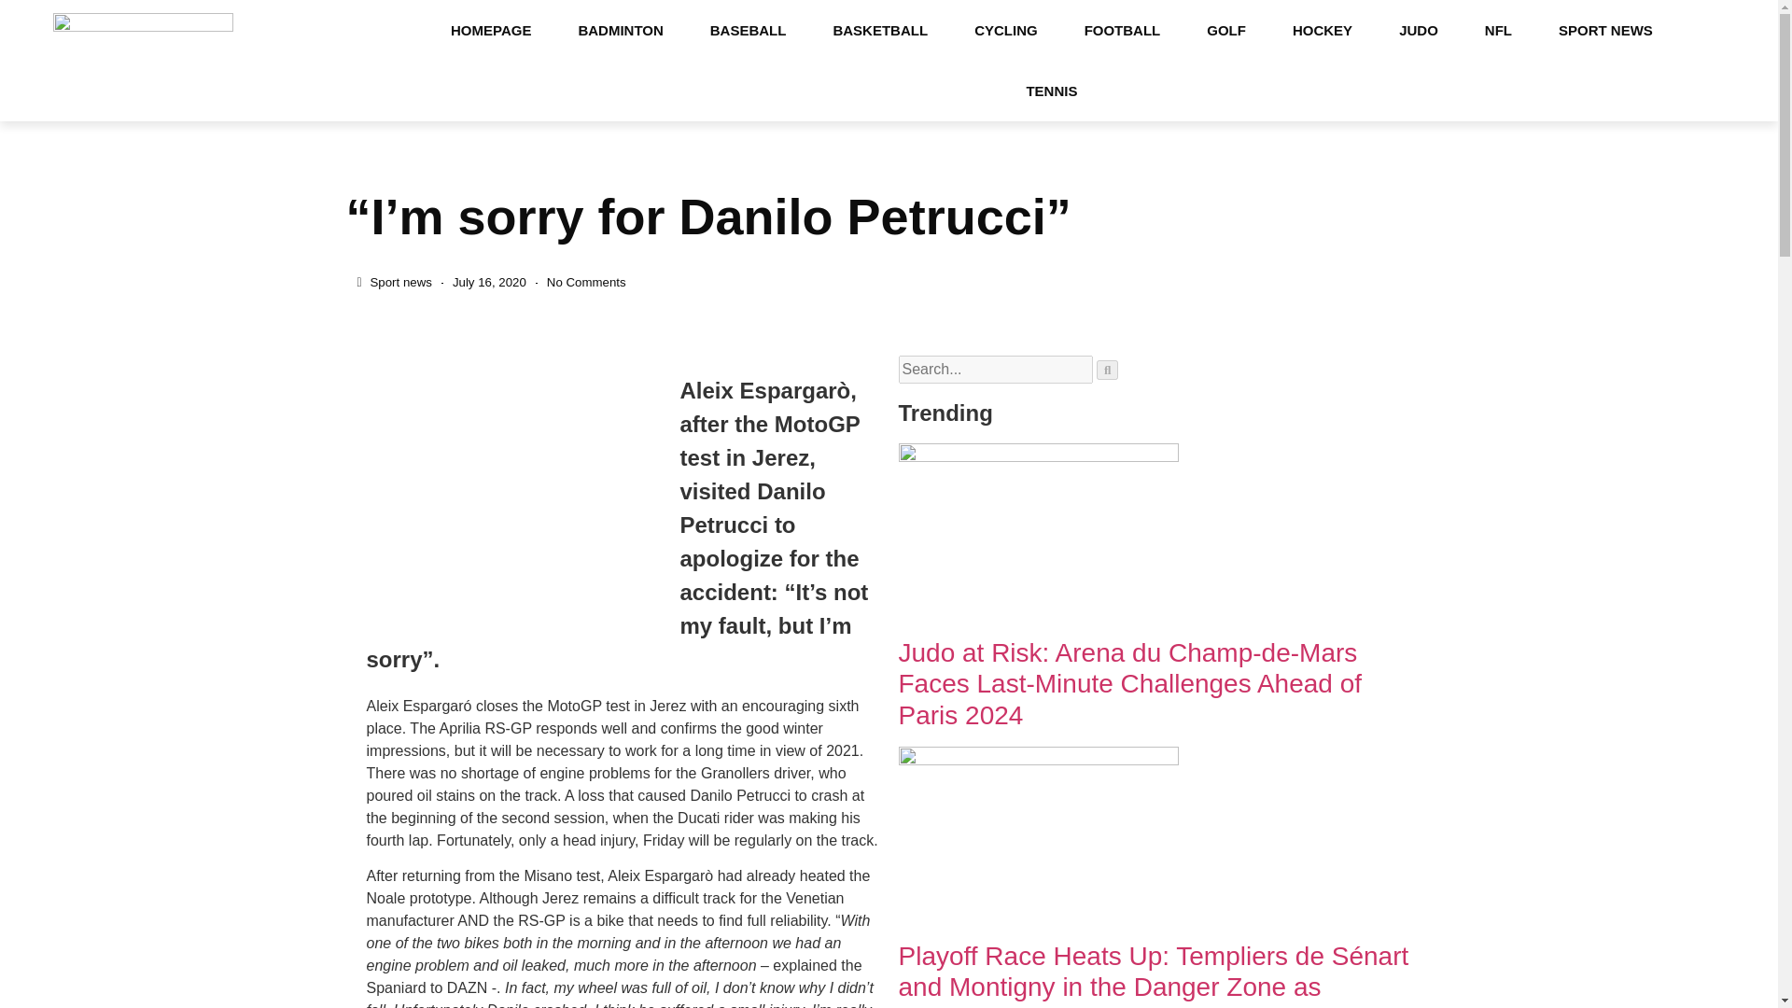  Describe the element at coordinates (1322, 30) in the screenshot. I see `HOCKEY` at that location.